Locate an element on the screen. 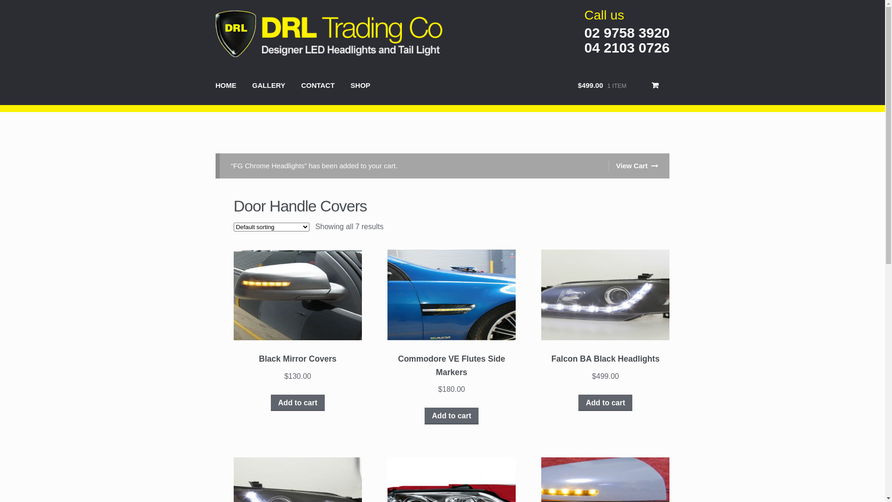  Add to cart is located at coordinates (298, 403).